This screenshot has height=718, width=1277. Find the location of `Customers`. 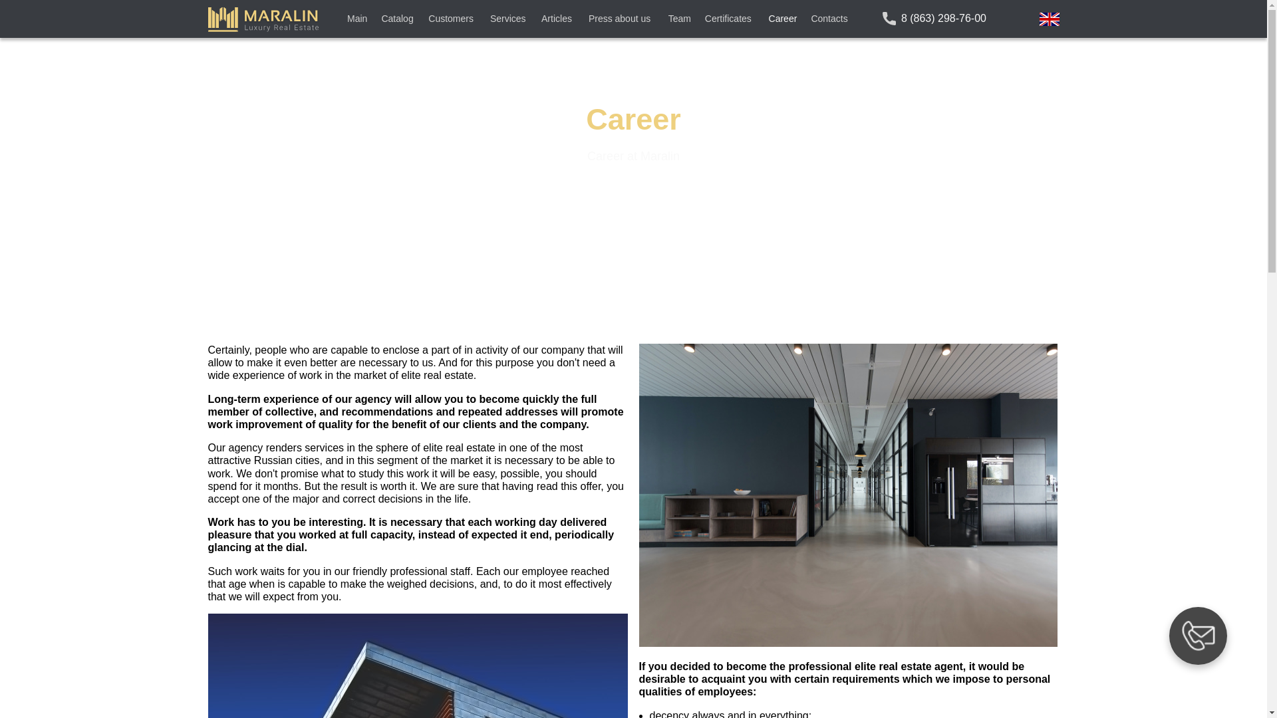

Customers is located at coordinates (452, 19).